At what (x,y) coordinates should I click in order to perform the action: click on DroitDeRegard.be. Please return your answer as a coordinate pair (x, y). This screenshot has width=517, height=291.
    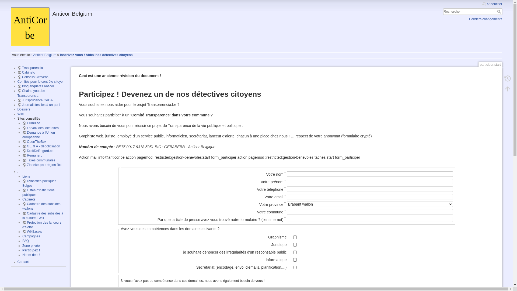
    Looking at the image, I should click on (38, 151).